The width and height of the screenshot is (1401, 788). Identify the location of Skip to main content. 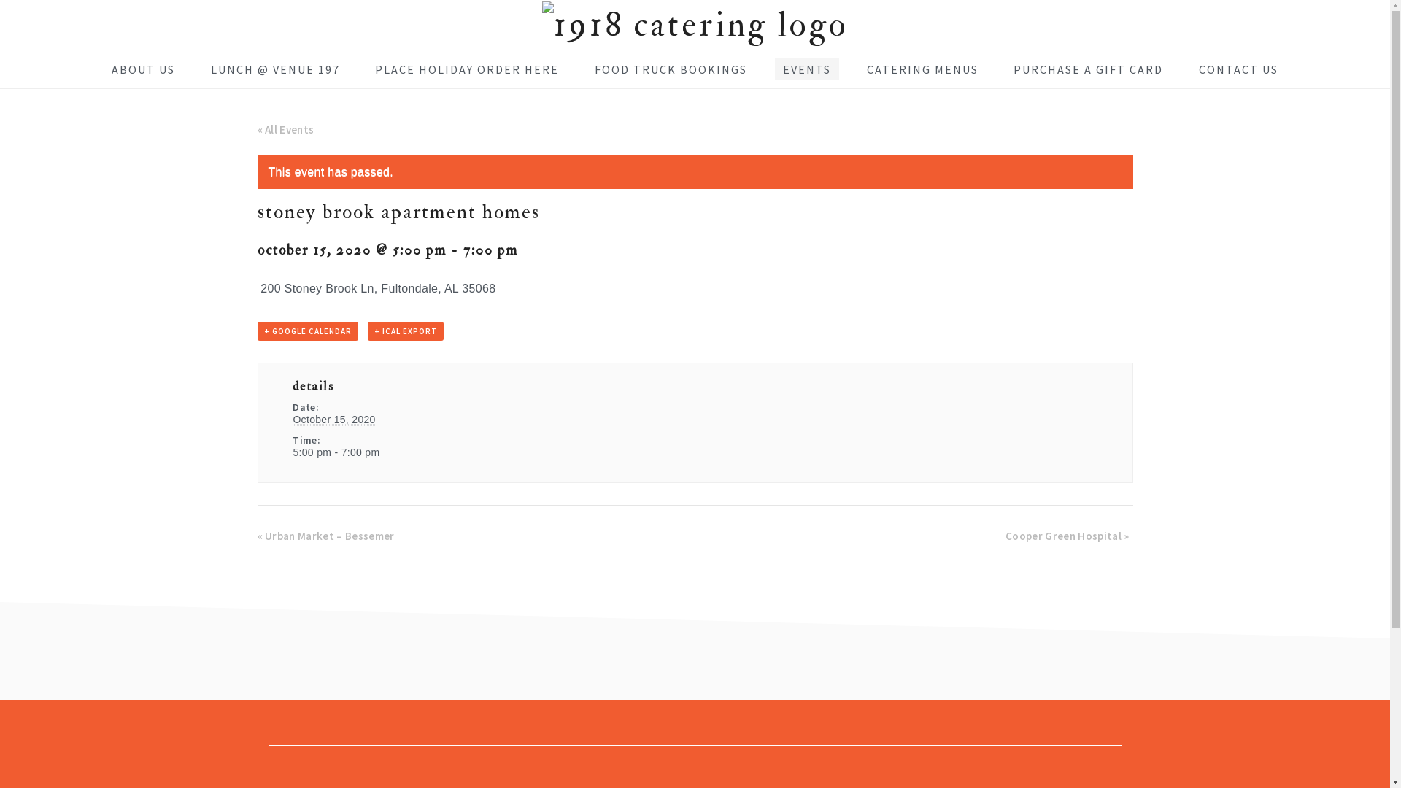
(0, 0).